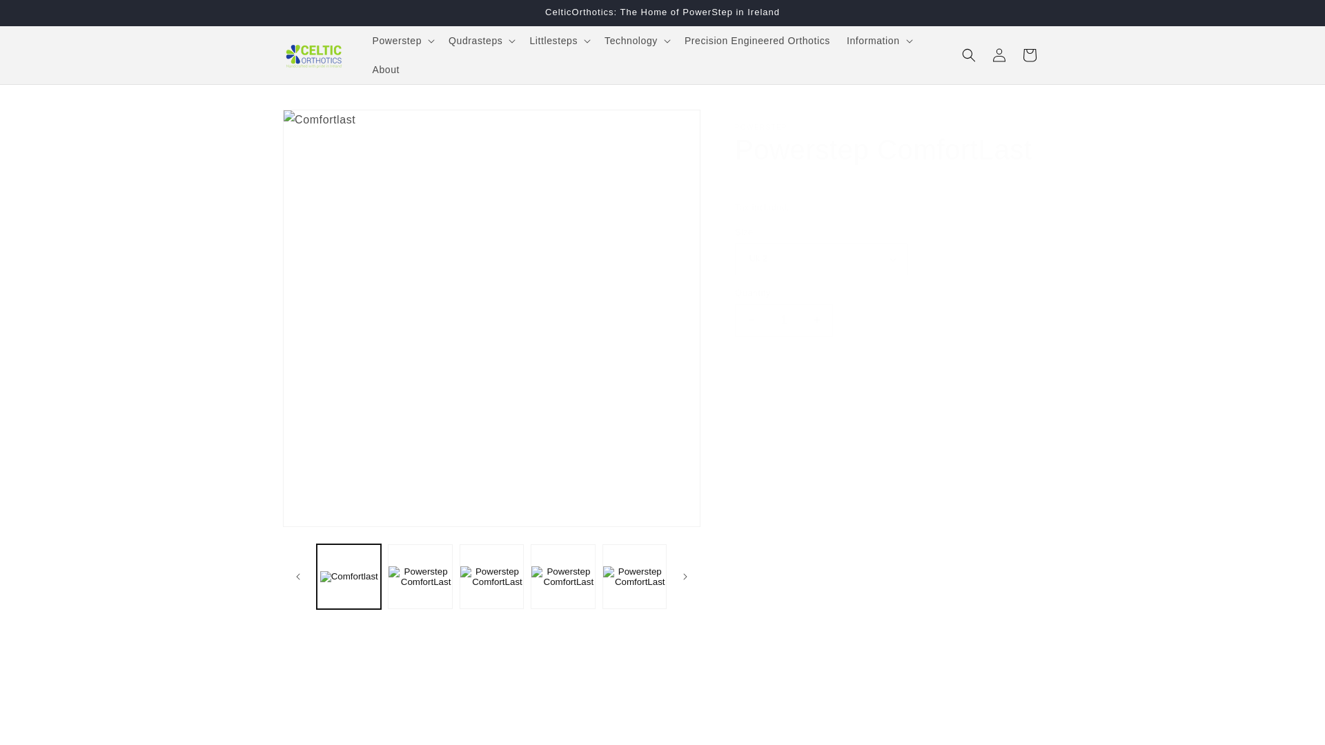  I want to click on Skip to content, so click(41, 16).